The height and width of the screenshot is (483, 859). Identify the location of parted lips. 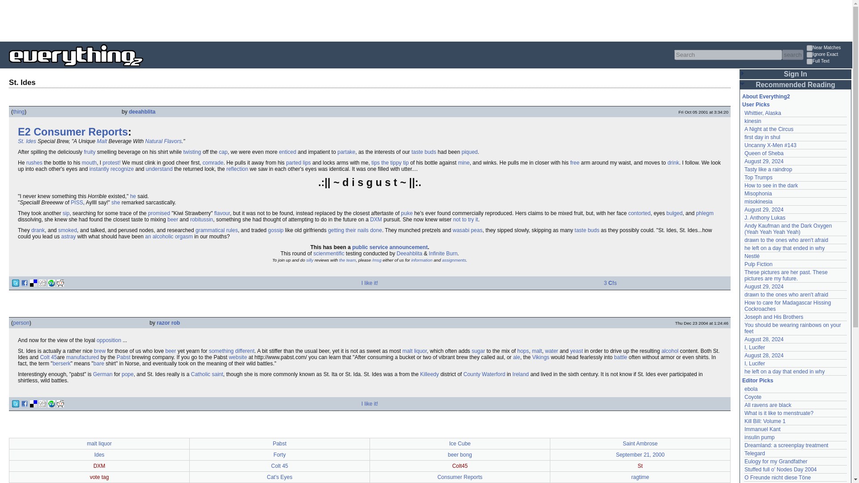
(298, 163).